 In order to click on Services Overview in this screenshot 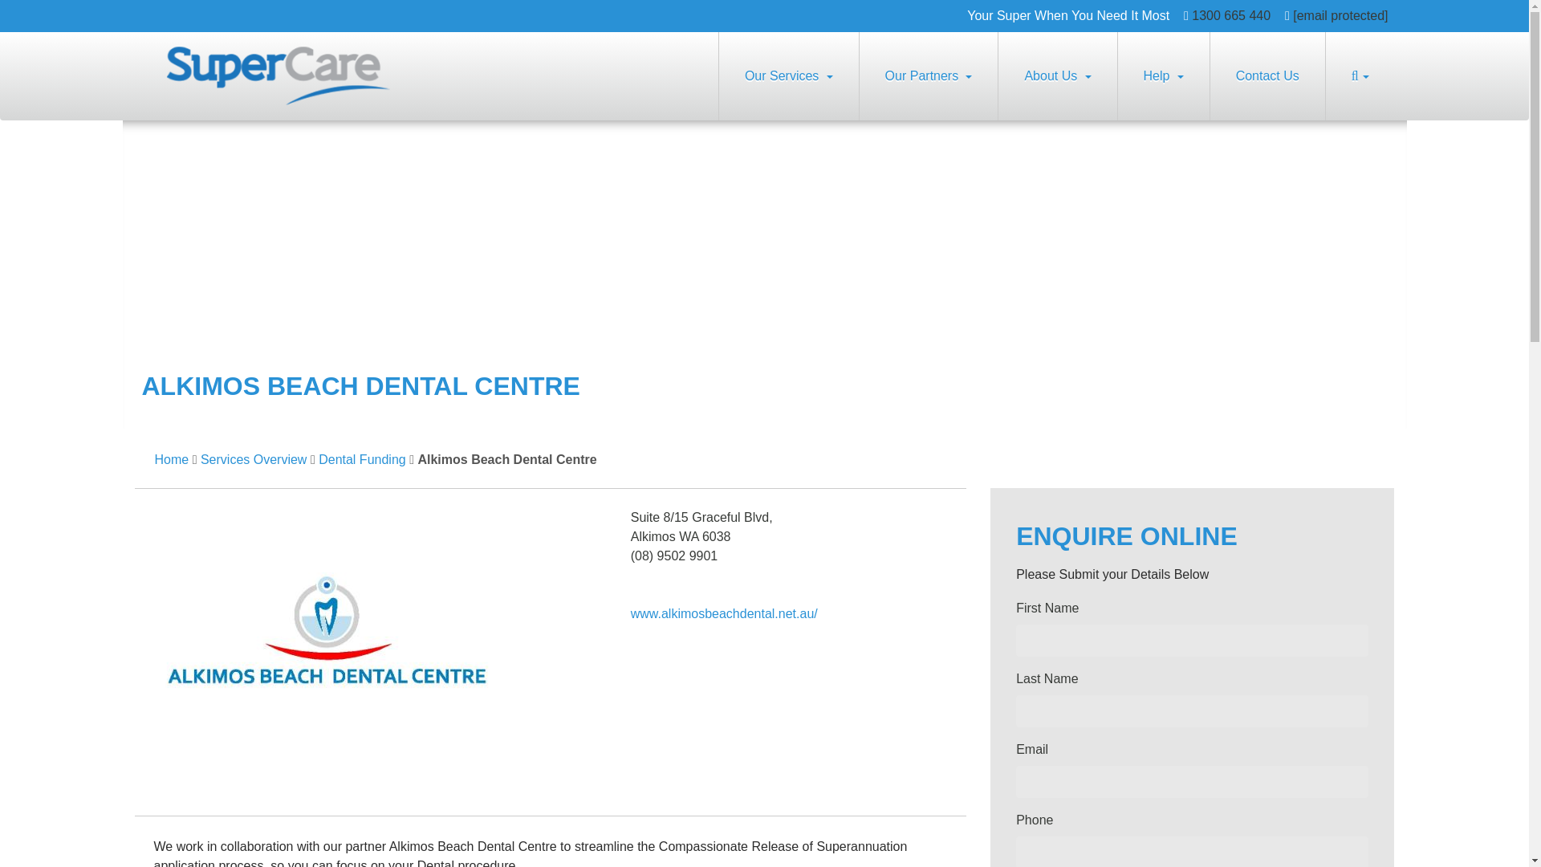, I will do `click(254, 459)`.